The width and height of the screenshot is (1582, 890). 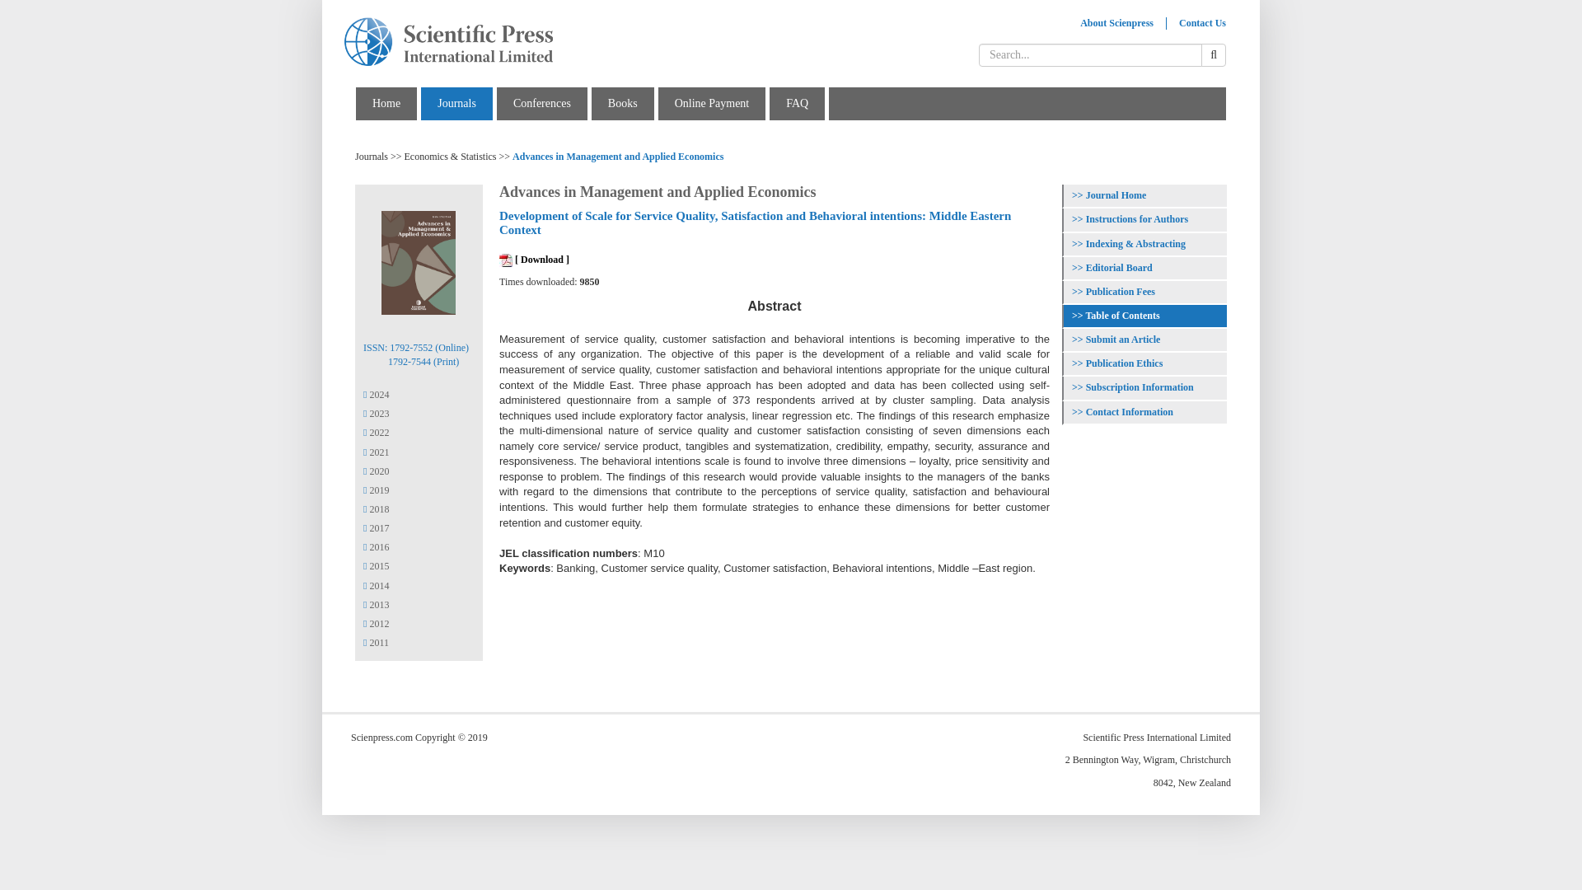 I want to click on 2024, so click(x=376, y=394).